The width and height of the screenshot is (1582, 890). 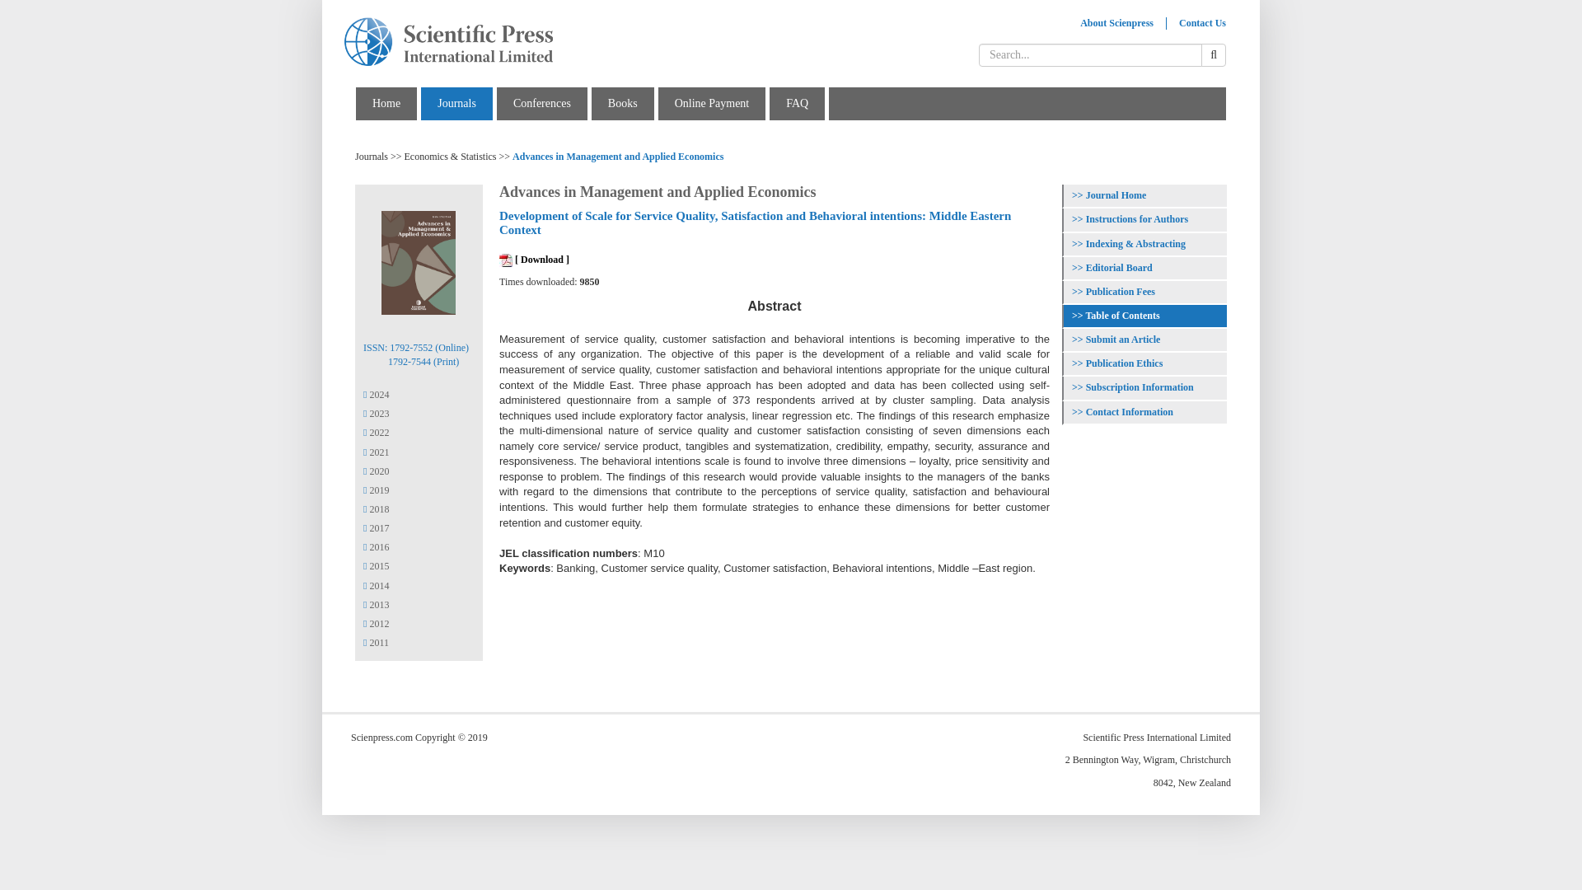 I want to click on 2024, so click(x=376, y=394).